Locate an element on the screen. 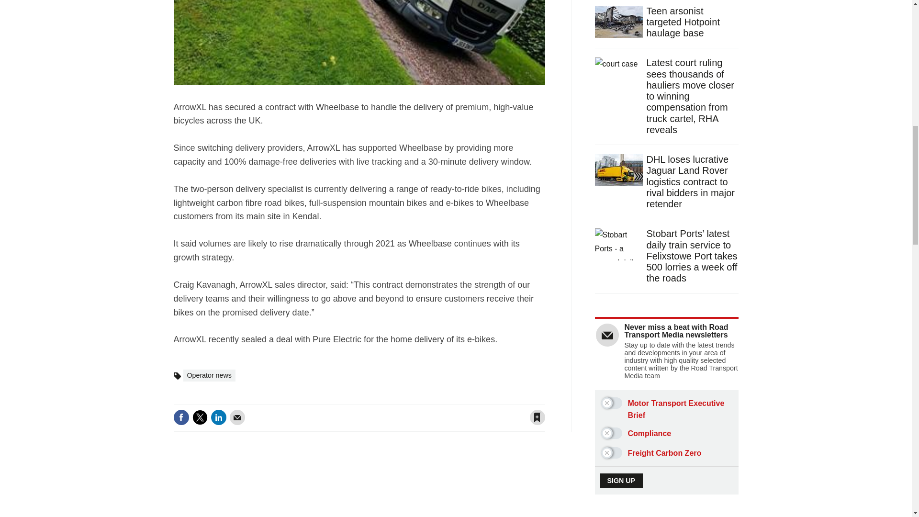 The height and width of the screenshot is (517, 919). Email this article is located at coordinates (237, 417).